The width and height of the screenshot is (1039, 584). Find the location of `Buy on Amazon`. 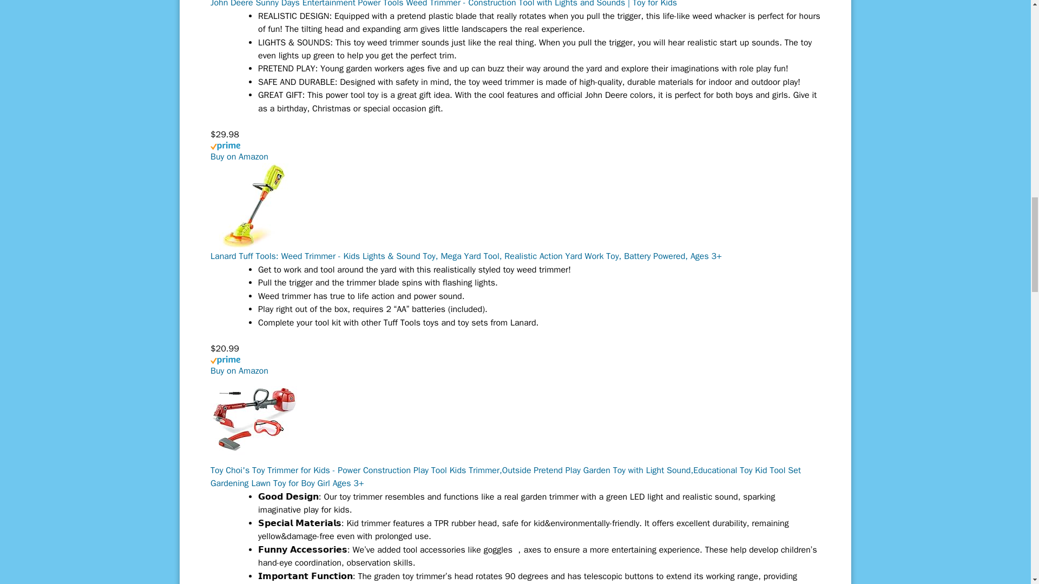

Buy on Amazon is located at coordinates (239, 371).